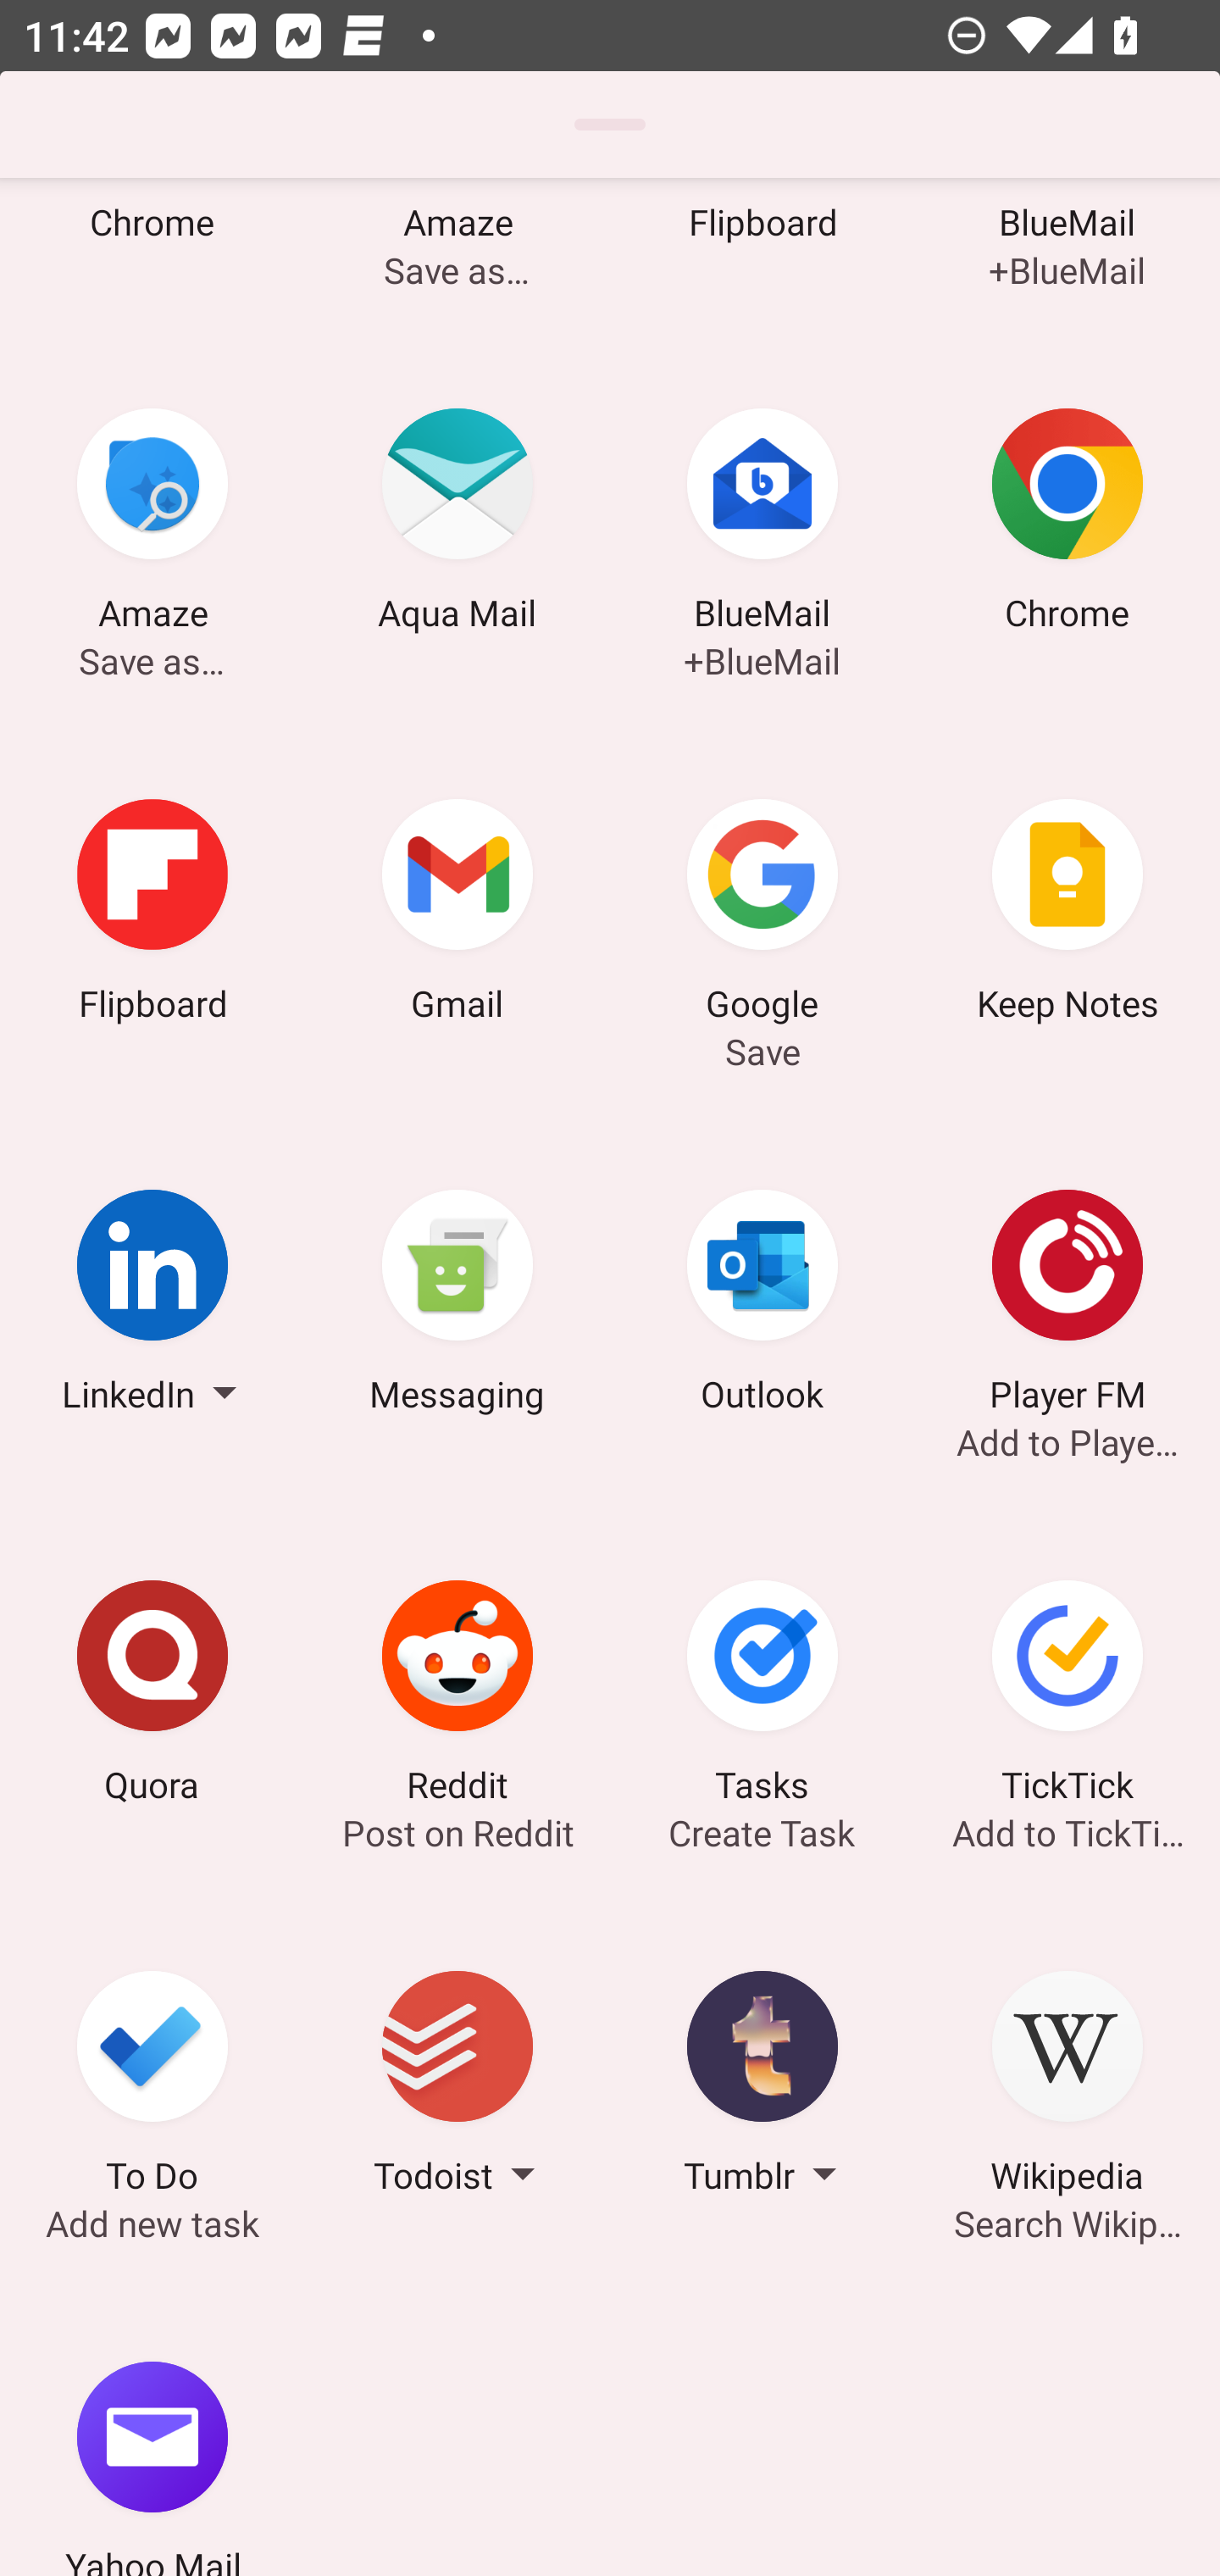 The image size is (1220, 2576). Describe the element at coordinates (152, 525) in the screenshot. I see `Amaze Save as…` at that location.